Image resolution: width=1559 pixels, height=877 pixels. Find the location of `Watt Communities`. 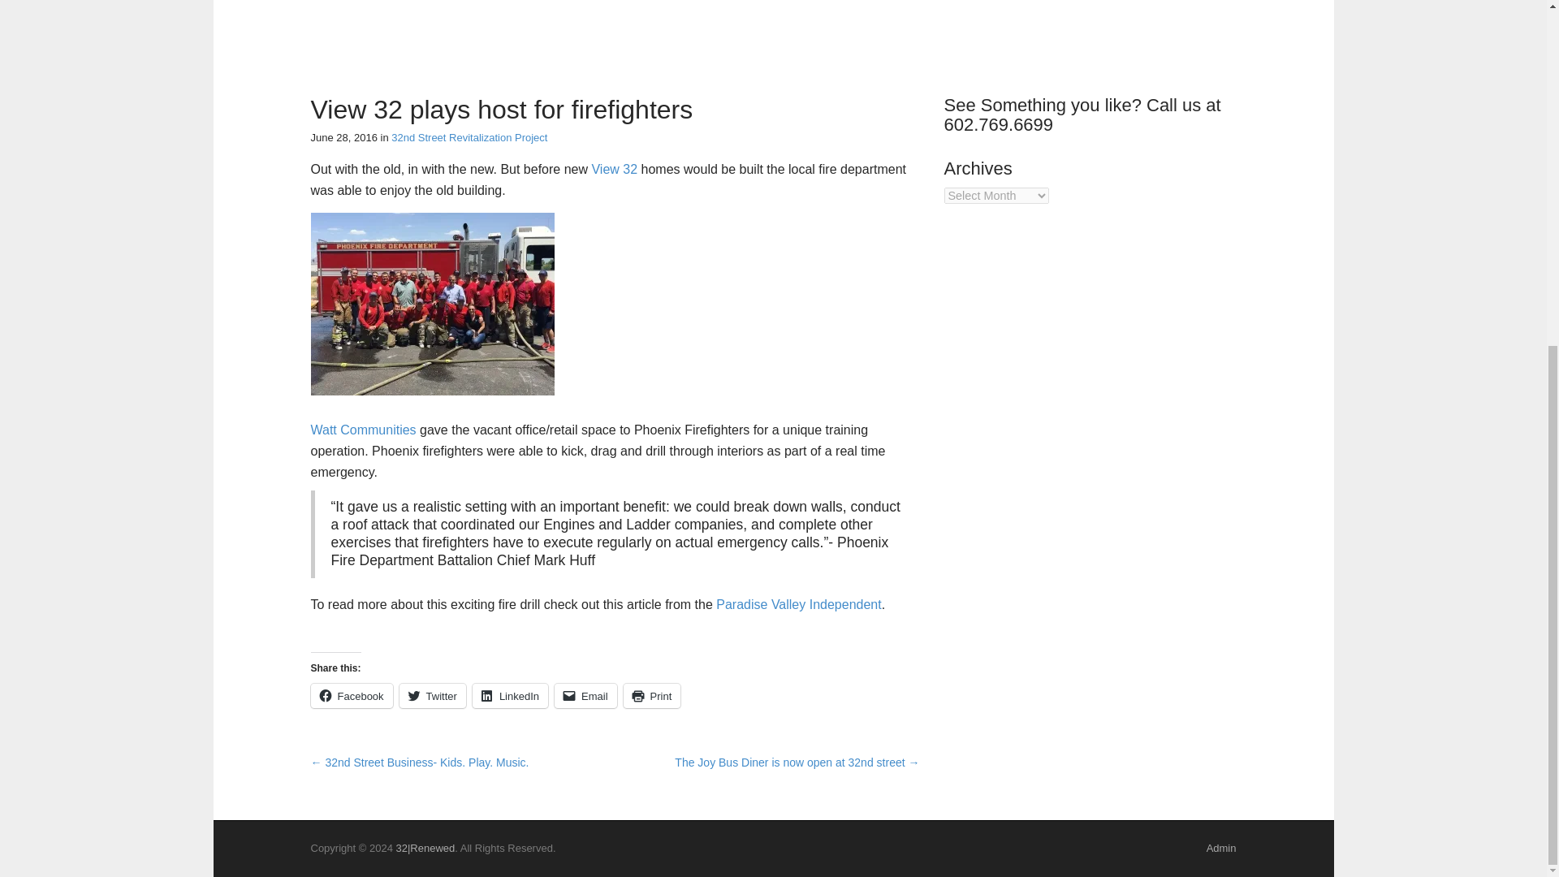

Watt Communities is located at coordinates (363, 429).